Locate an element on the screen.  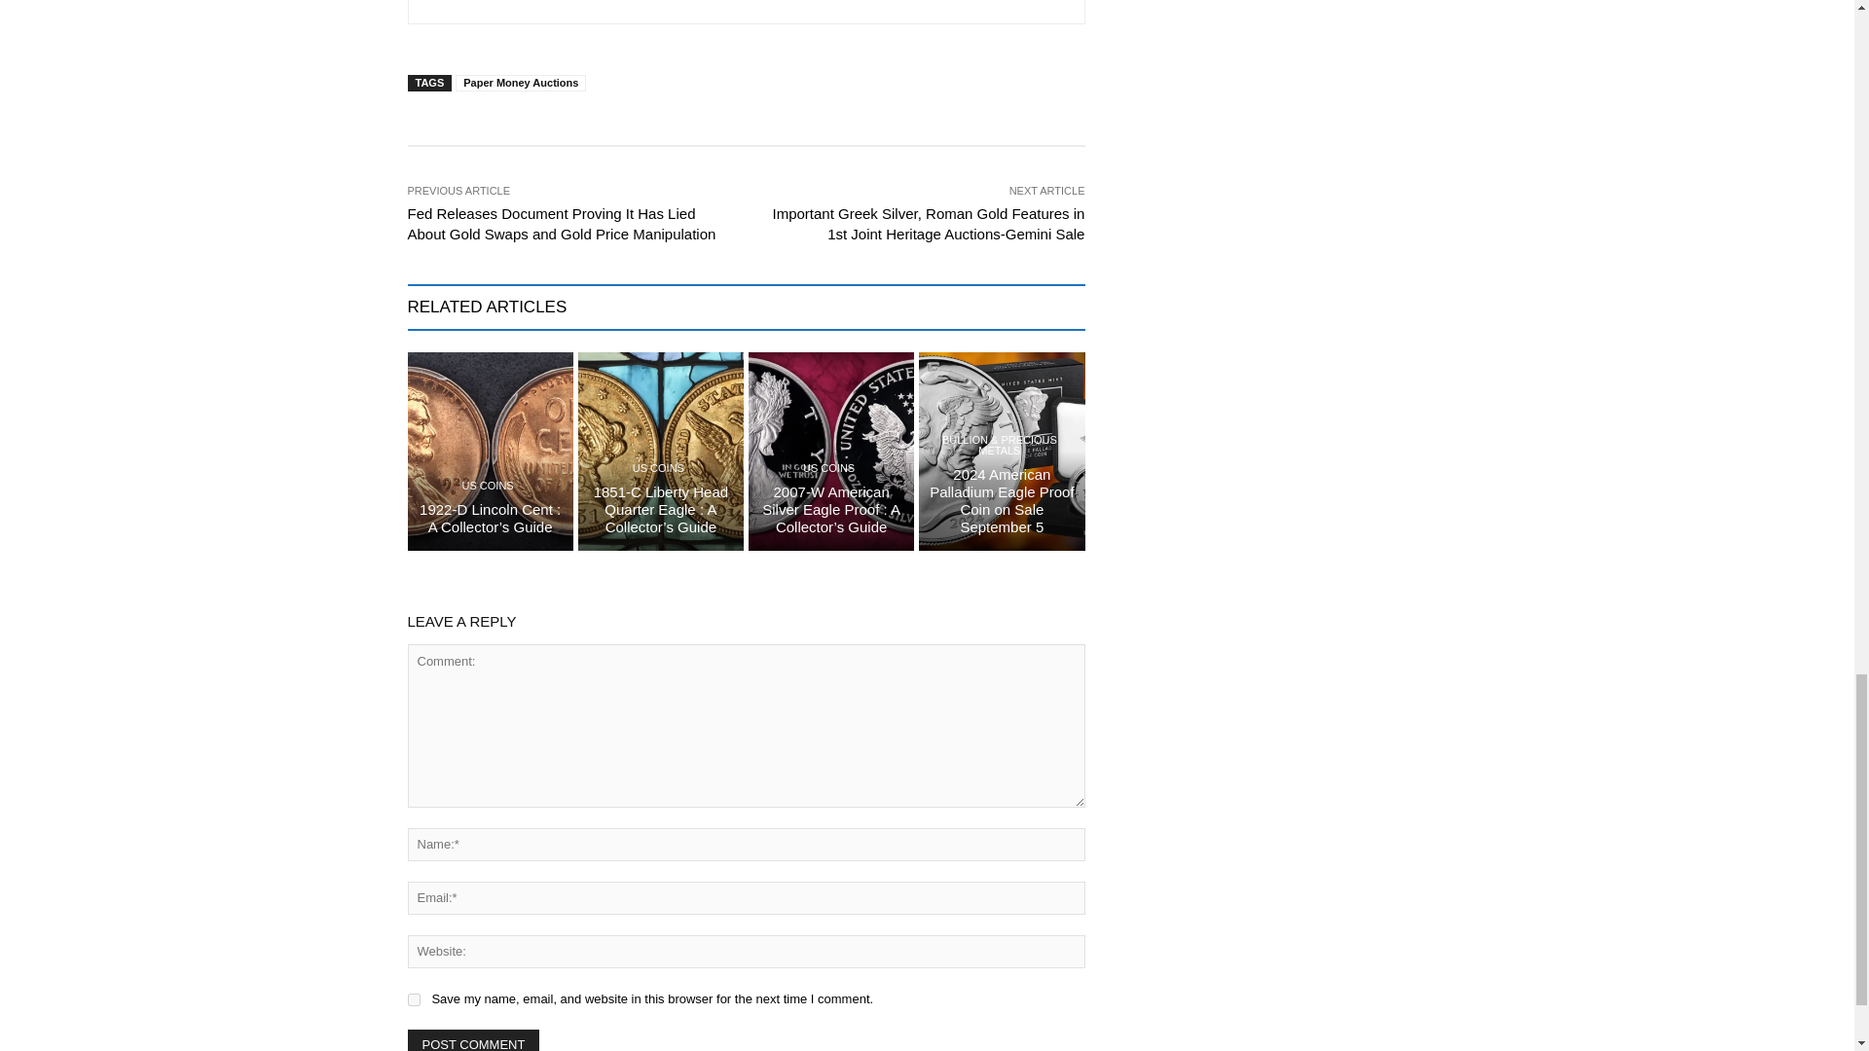
Heritage Auctions is located at coordinates (474, 2).